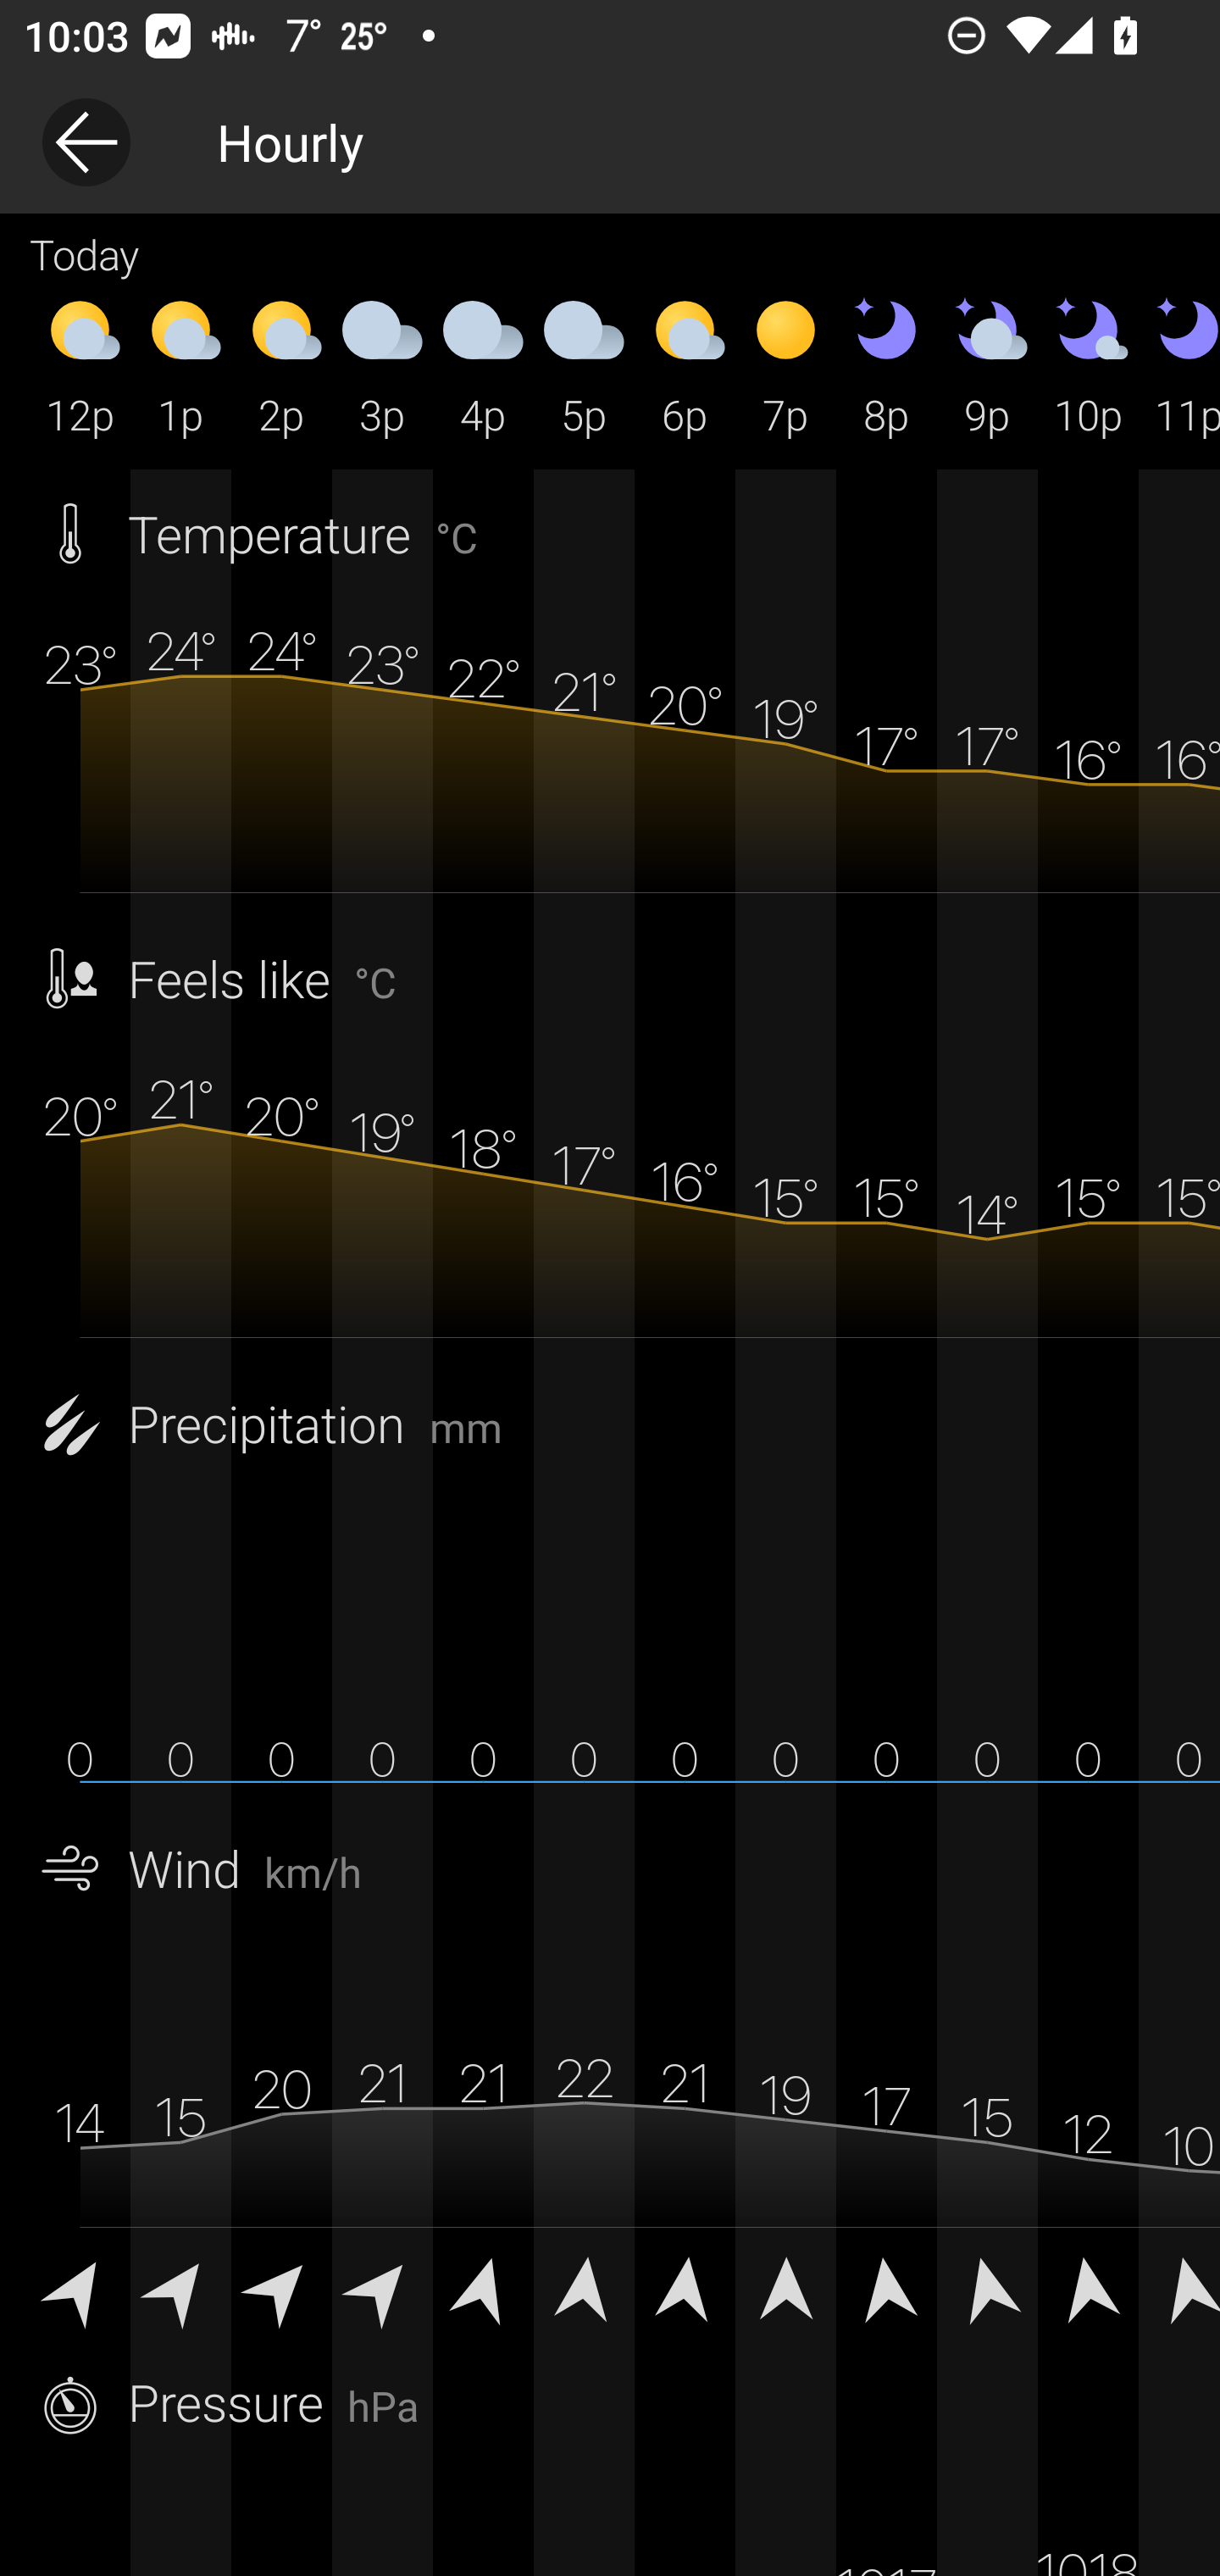 The image size is (1220, 2576). What do you see at coordinates (584, 365) in the screenshot?
I see `5p` at bounding box center [584, 365].